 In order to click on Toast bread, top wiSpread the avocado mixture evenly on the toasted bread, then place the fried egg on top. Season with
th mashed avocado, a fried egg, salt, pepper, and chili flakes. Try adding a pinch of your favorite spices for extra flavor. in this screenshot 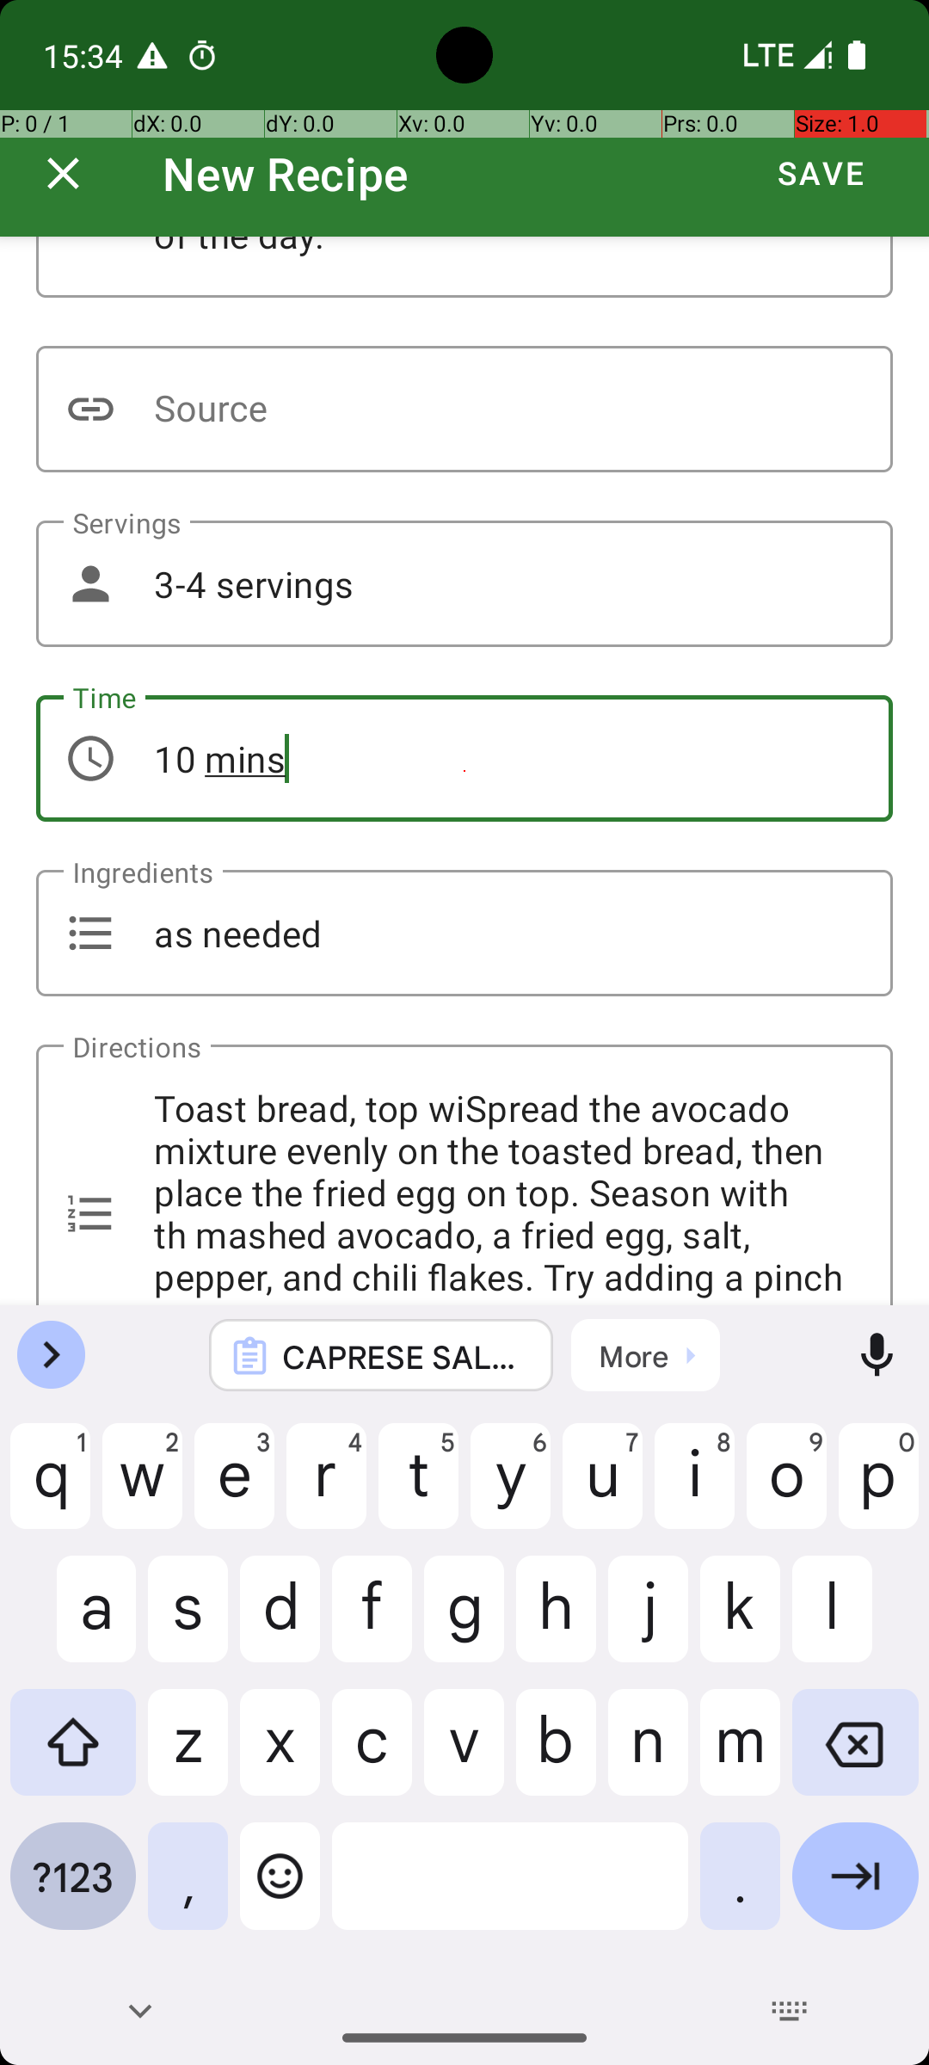, I will do `click(464, 1175)`.